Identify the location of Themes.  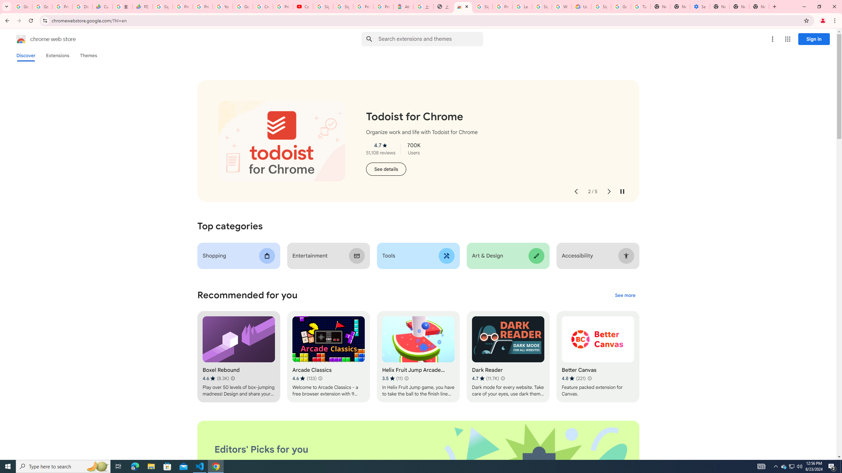
(88, 56).